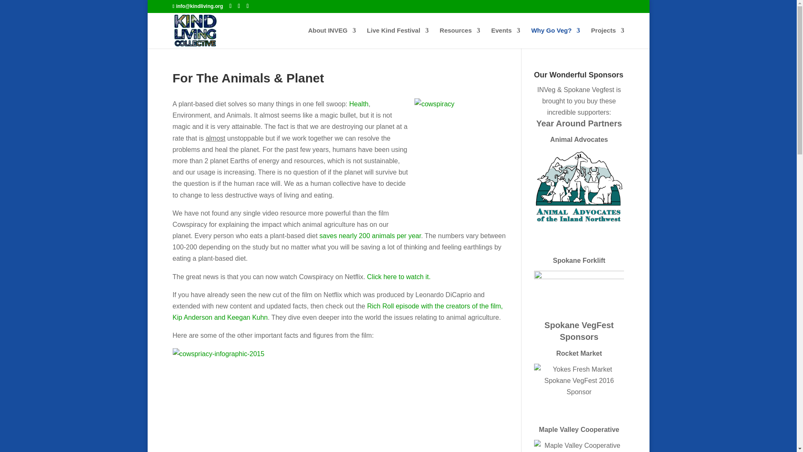  What do you see at coordinates (579, 186) in the screenshot?
I see `Animal Advocates Spokane VegFest Sponsor` at bounding box center [579, 186].